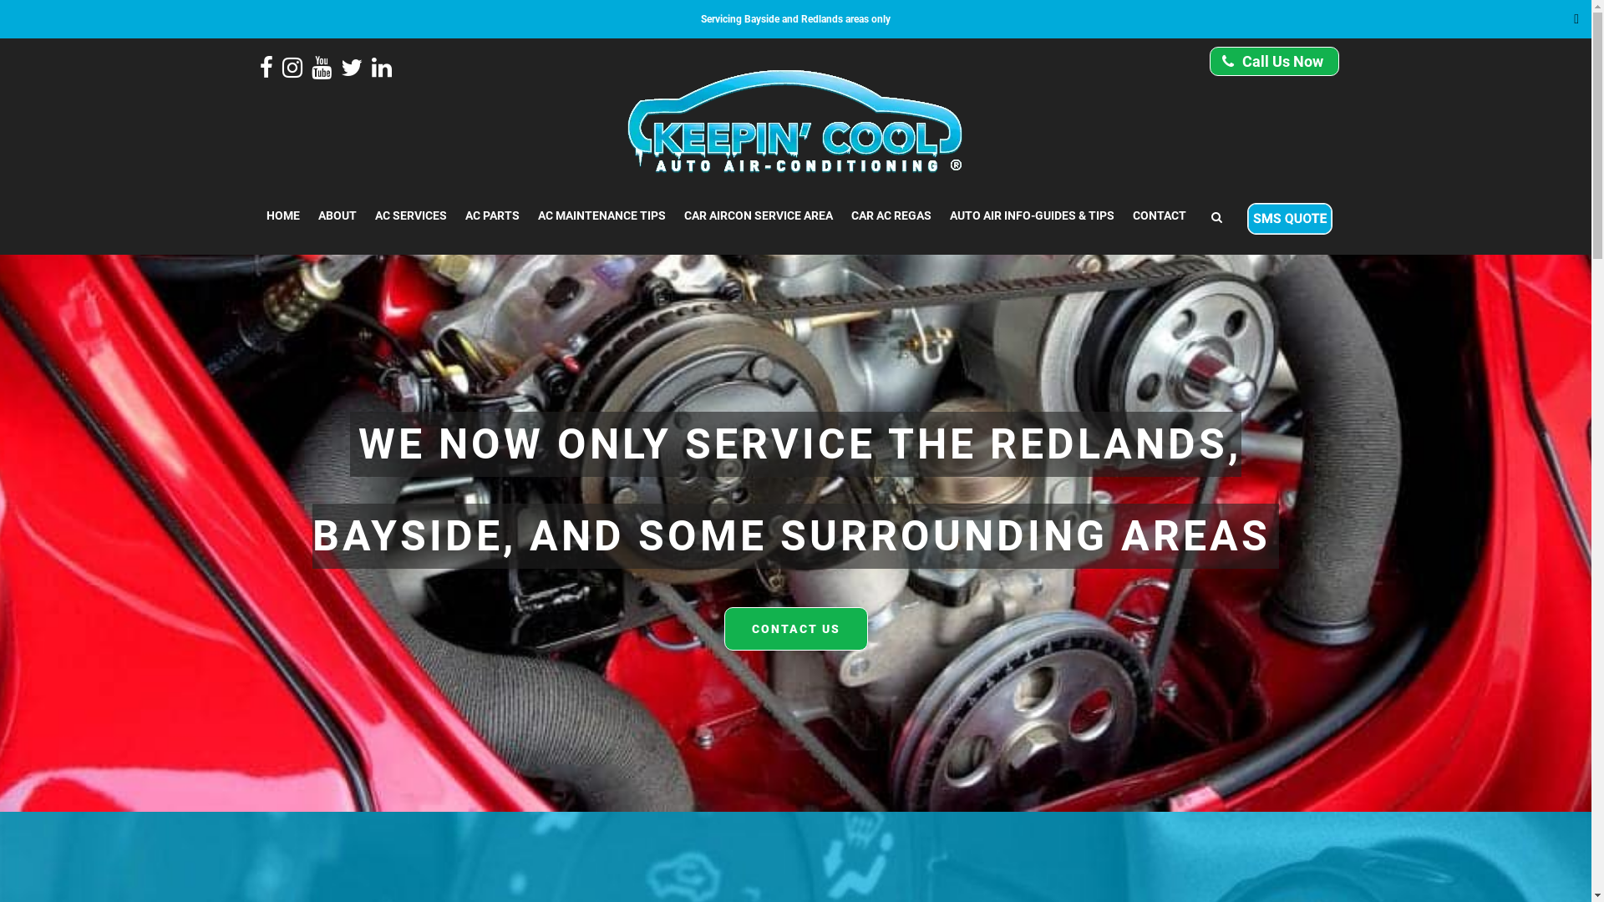  Describe the element at coordinates (795, 629) in the screenshot. I see `CONTACT US` at that location.